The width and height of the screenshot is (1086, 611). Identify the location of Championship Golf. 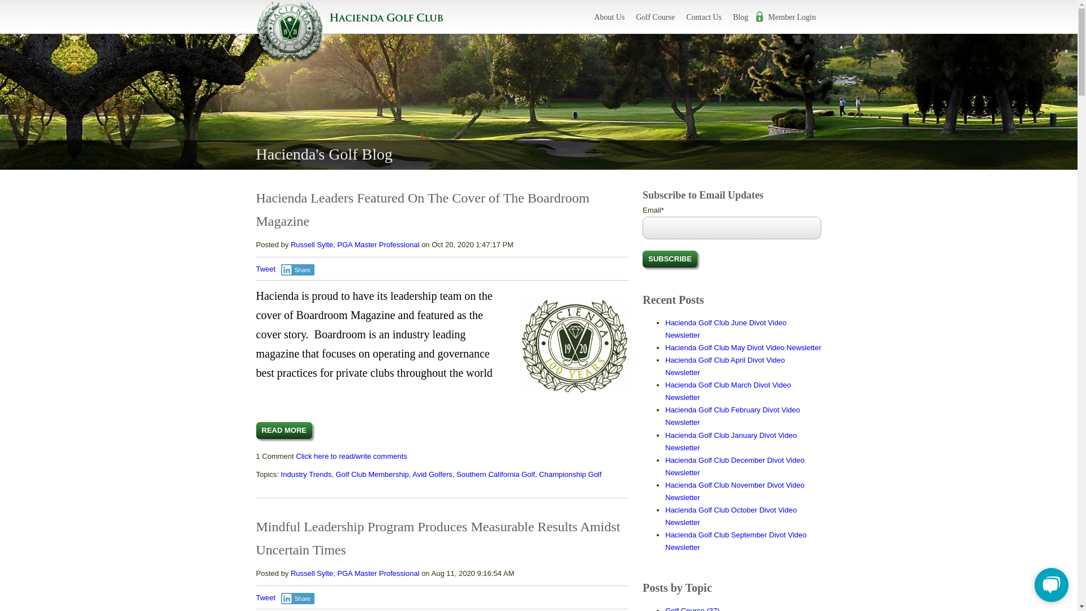
(570, 474).